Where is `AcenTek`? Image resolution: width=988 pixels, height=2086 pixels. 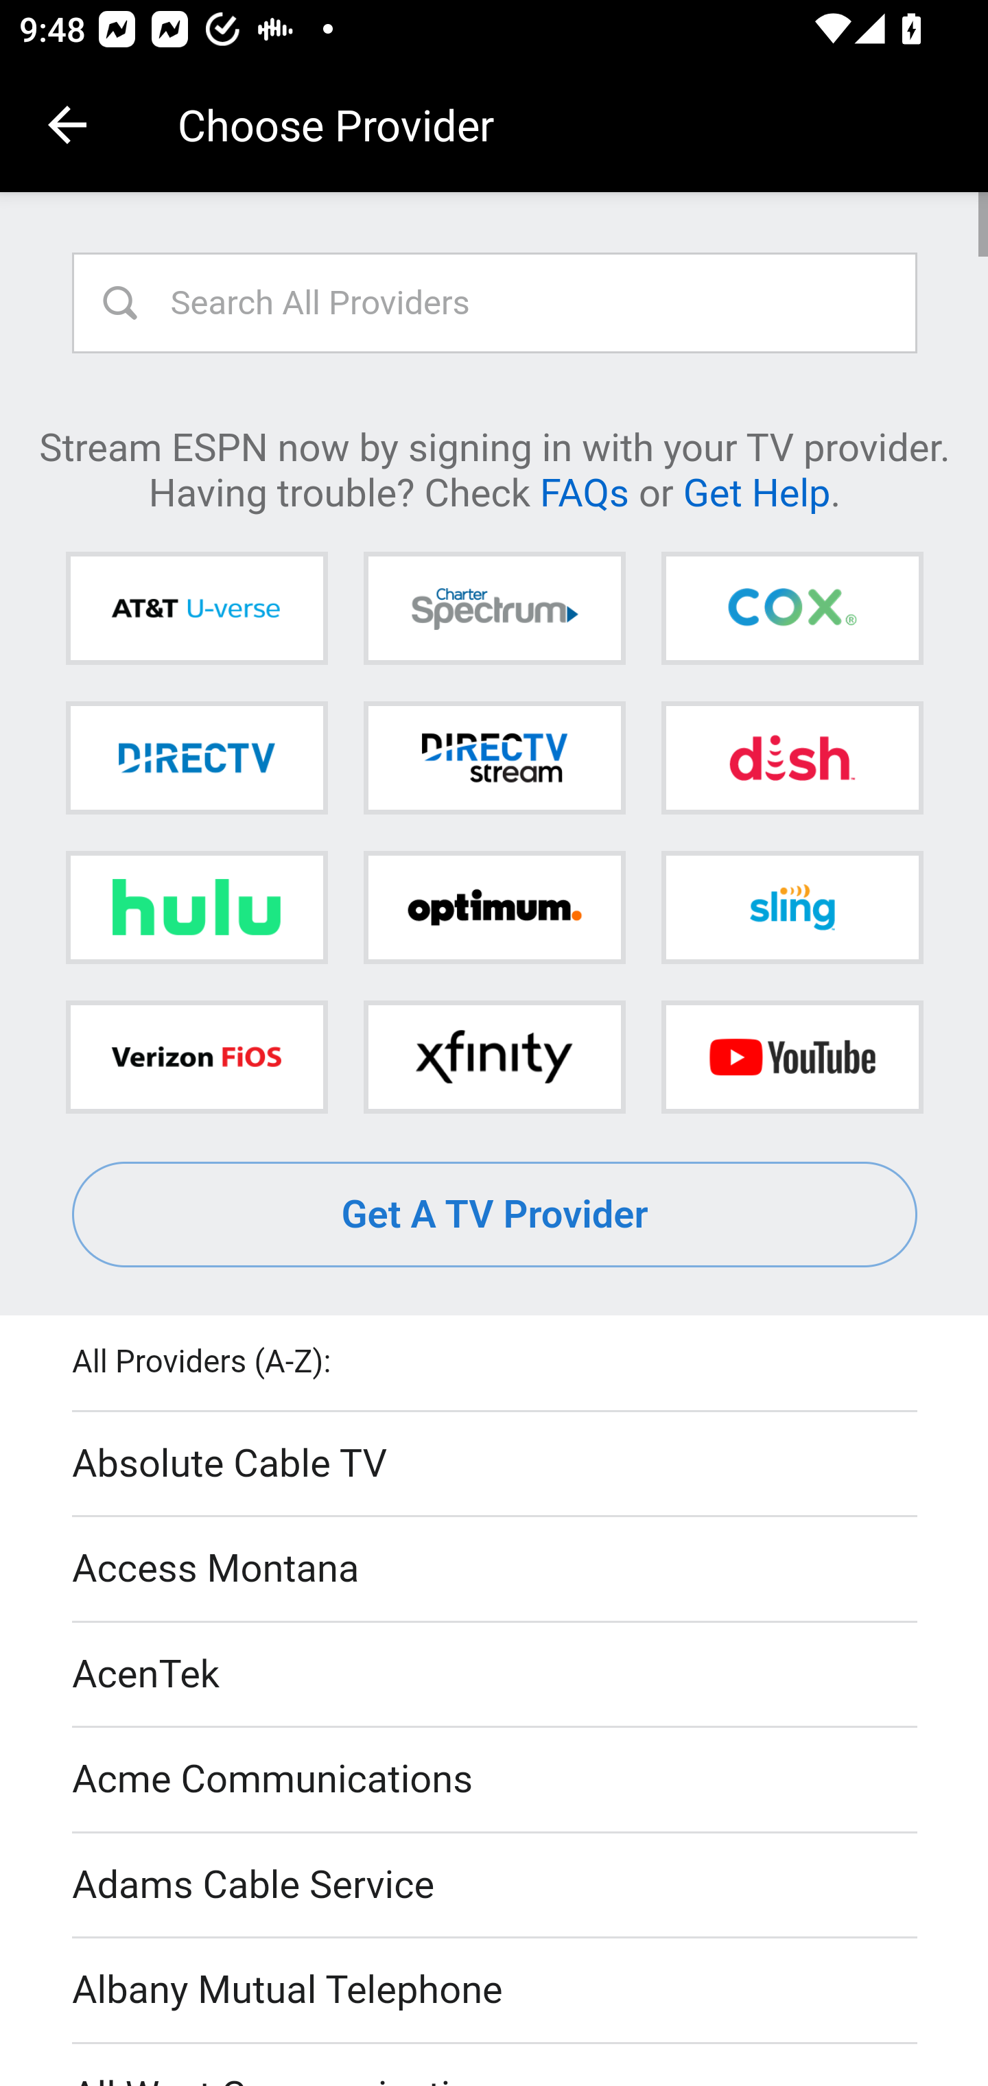 AcenTek is located at coordinates (495, 1675).